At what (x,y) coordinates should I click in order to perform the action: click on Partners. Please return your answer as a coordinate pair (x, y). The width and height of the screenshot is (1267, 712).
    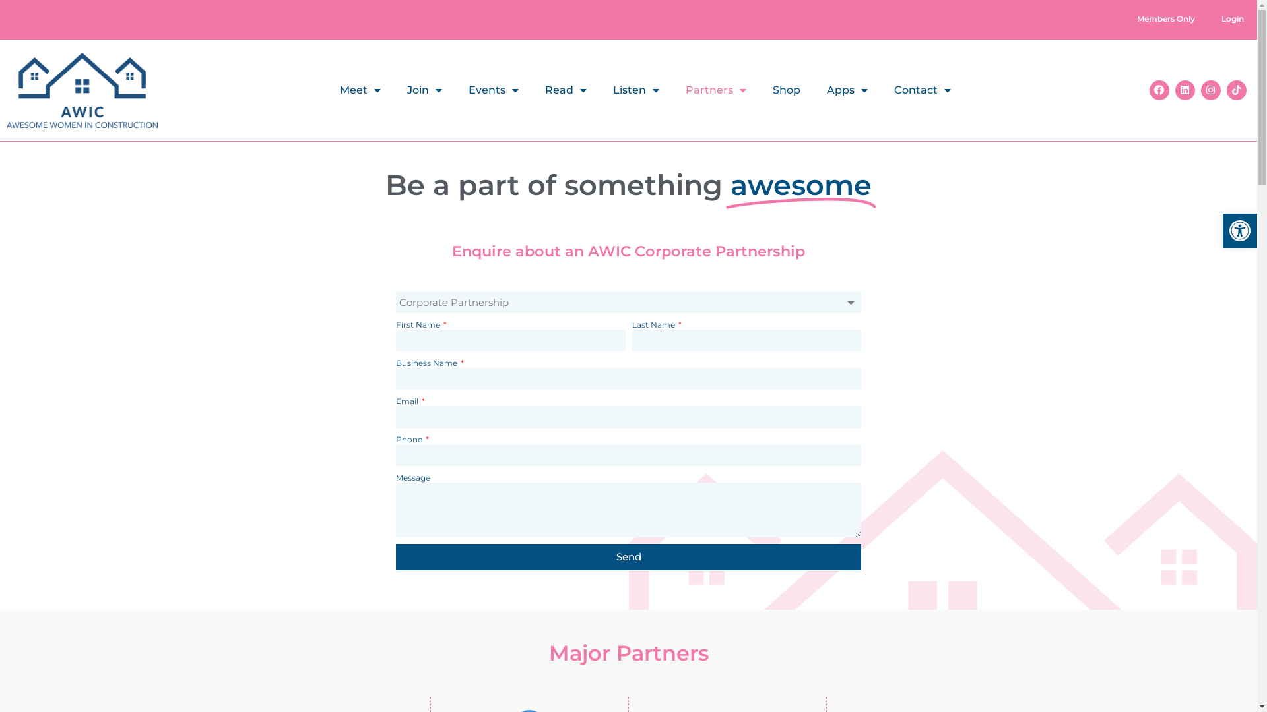
    Looking at the image, I should click on (716, 90).